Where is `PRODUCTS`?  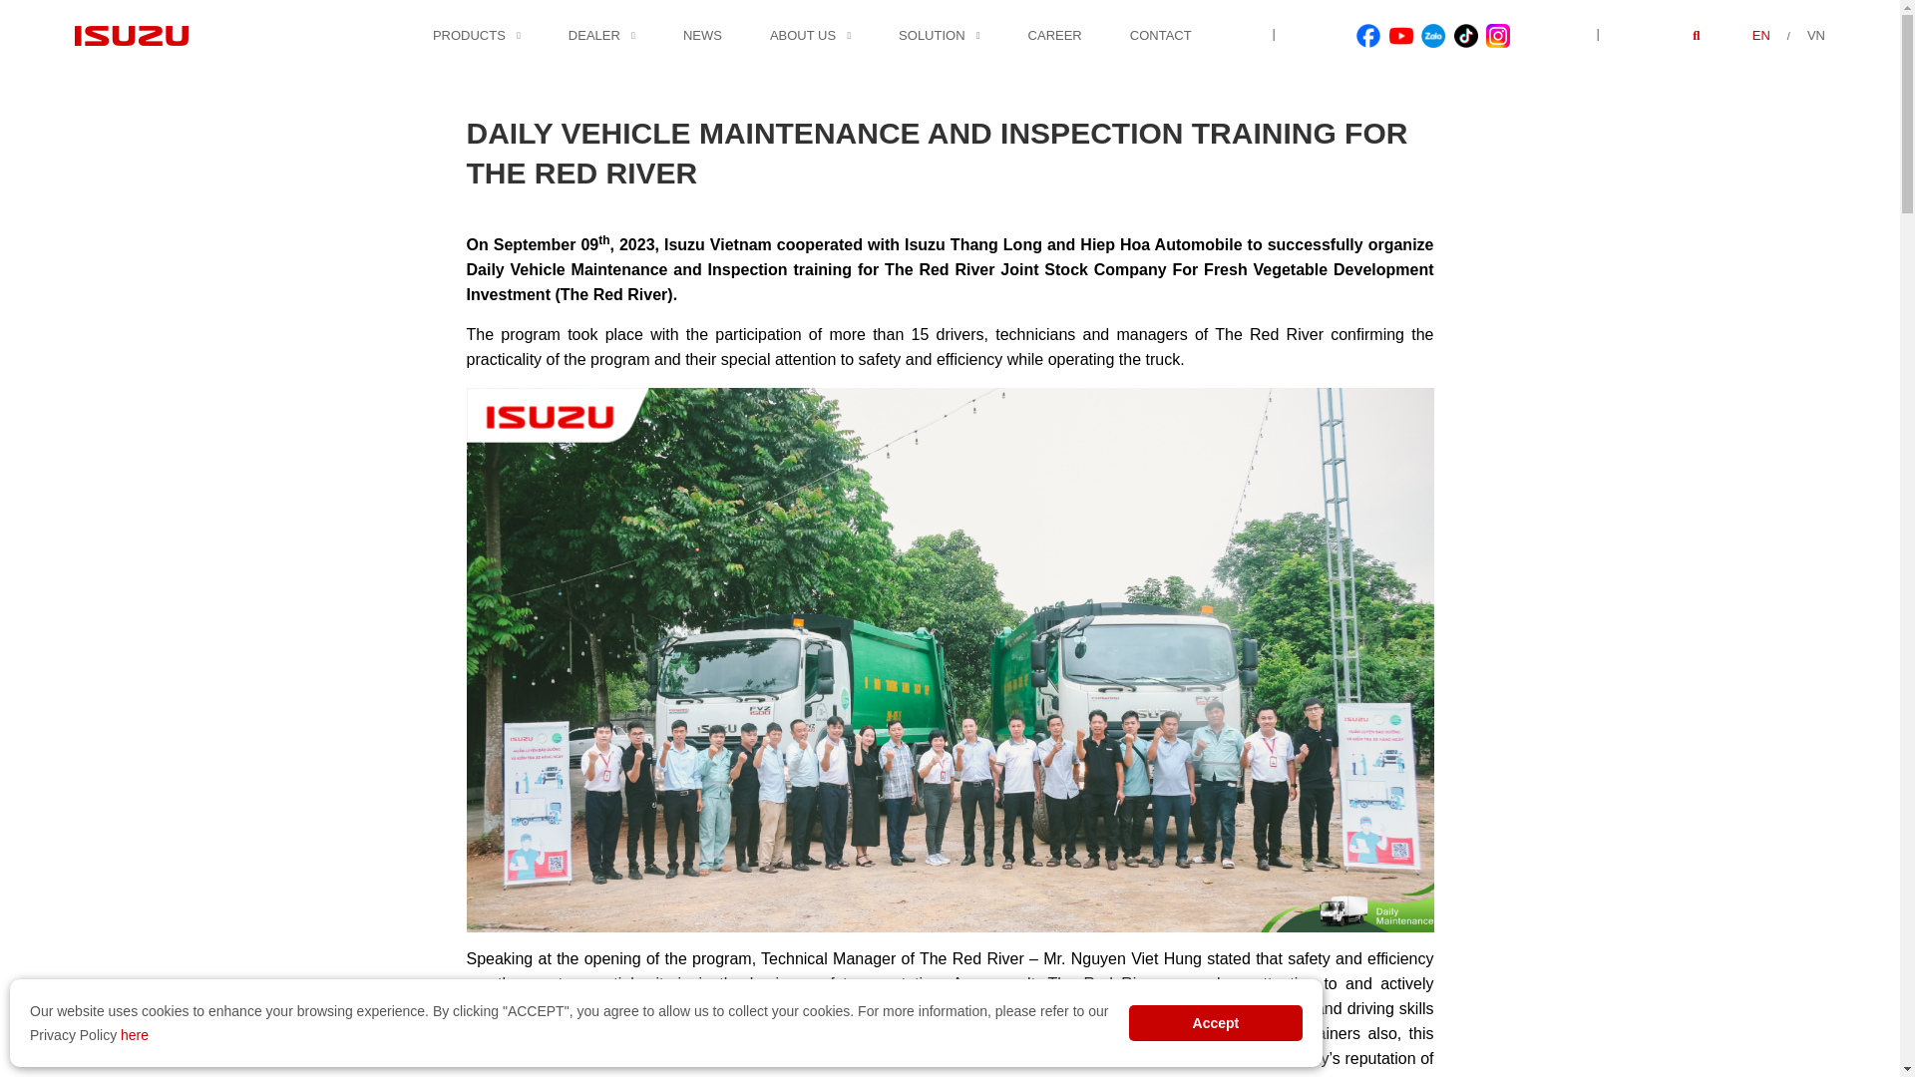 PRODUCTS is located at coordinates (469, 36).